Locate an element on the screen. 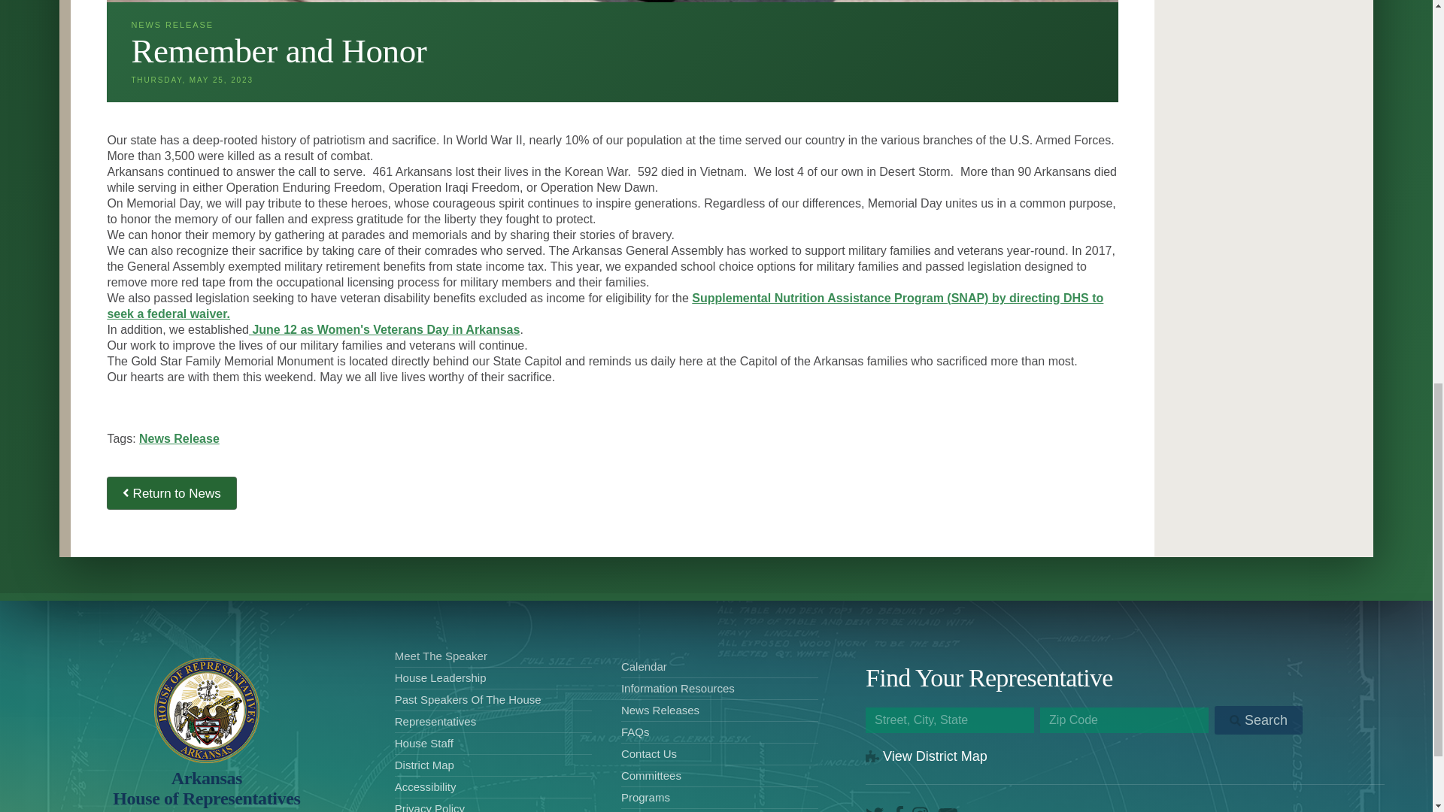  News Release is located at coordinates (171, 493).